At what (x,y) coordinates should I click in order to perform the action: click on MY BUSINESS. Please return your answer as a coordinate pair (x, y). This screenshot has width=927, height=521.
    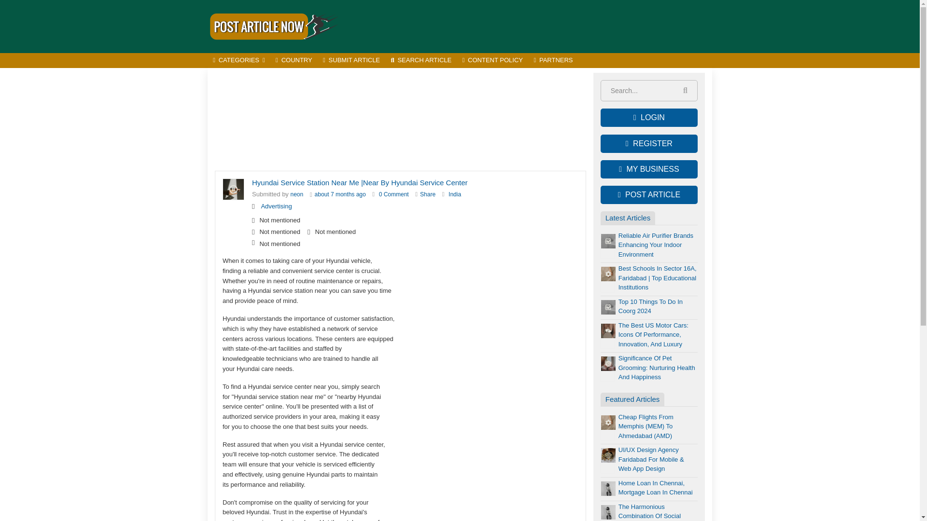
    Looking at the image, I should click on (649, 169).